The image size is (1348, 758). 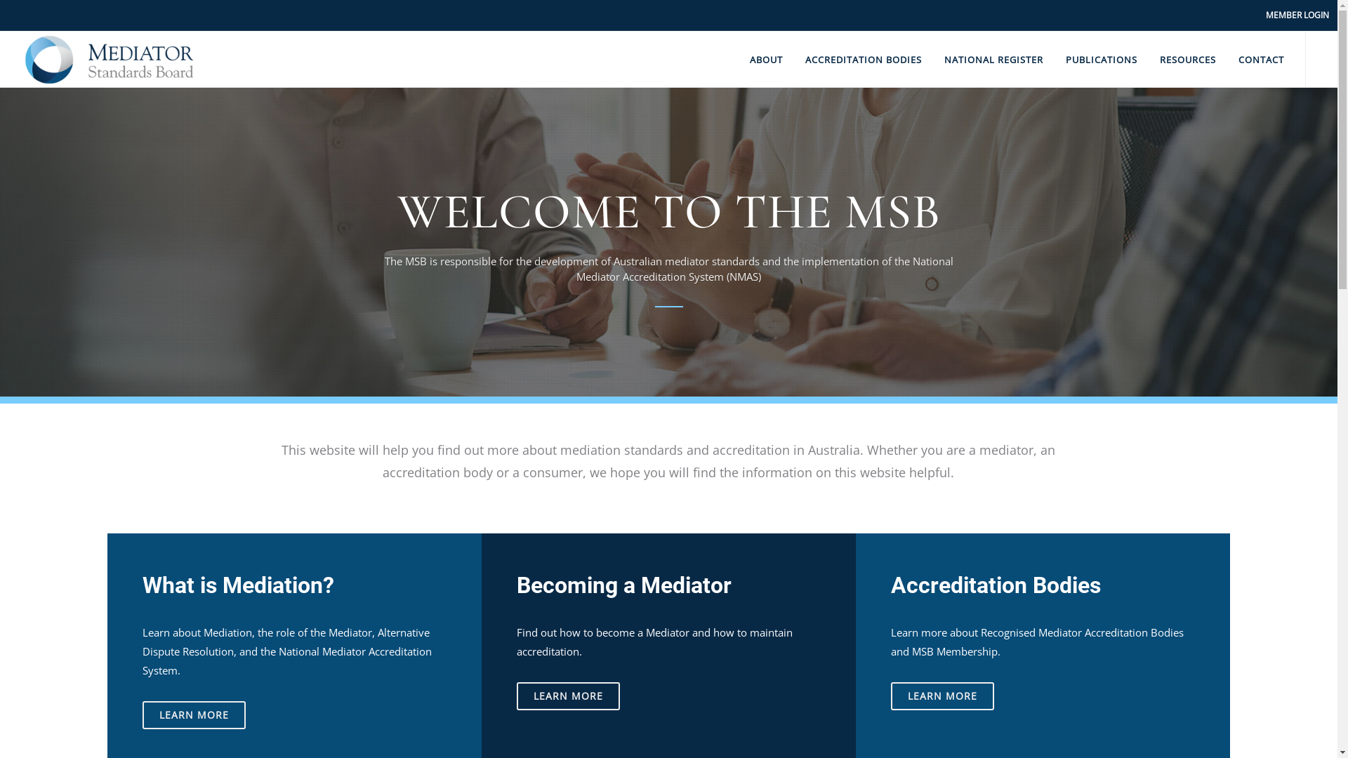 What do you see at coordinates (1297, 15) in the screenshot?
I see `MEMBER LOGIN` at bounding box center [1297, 15].